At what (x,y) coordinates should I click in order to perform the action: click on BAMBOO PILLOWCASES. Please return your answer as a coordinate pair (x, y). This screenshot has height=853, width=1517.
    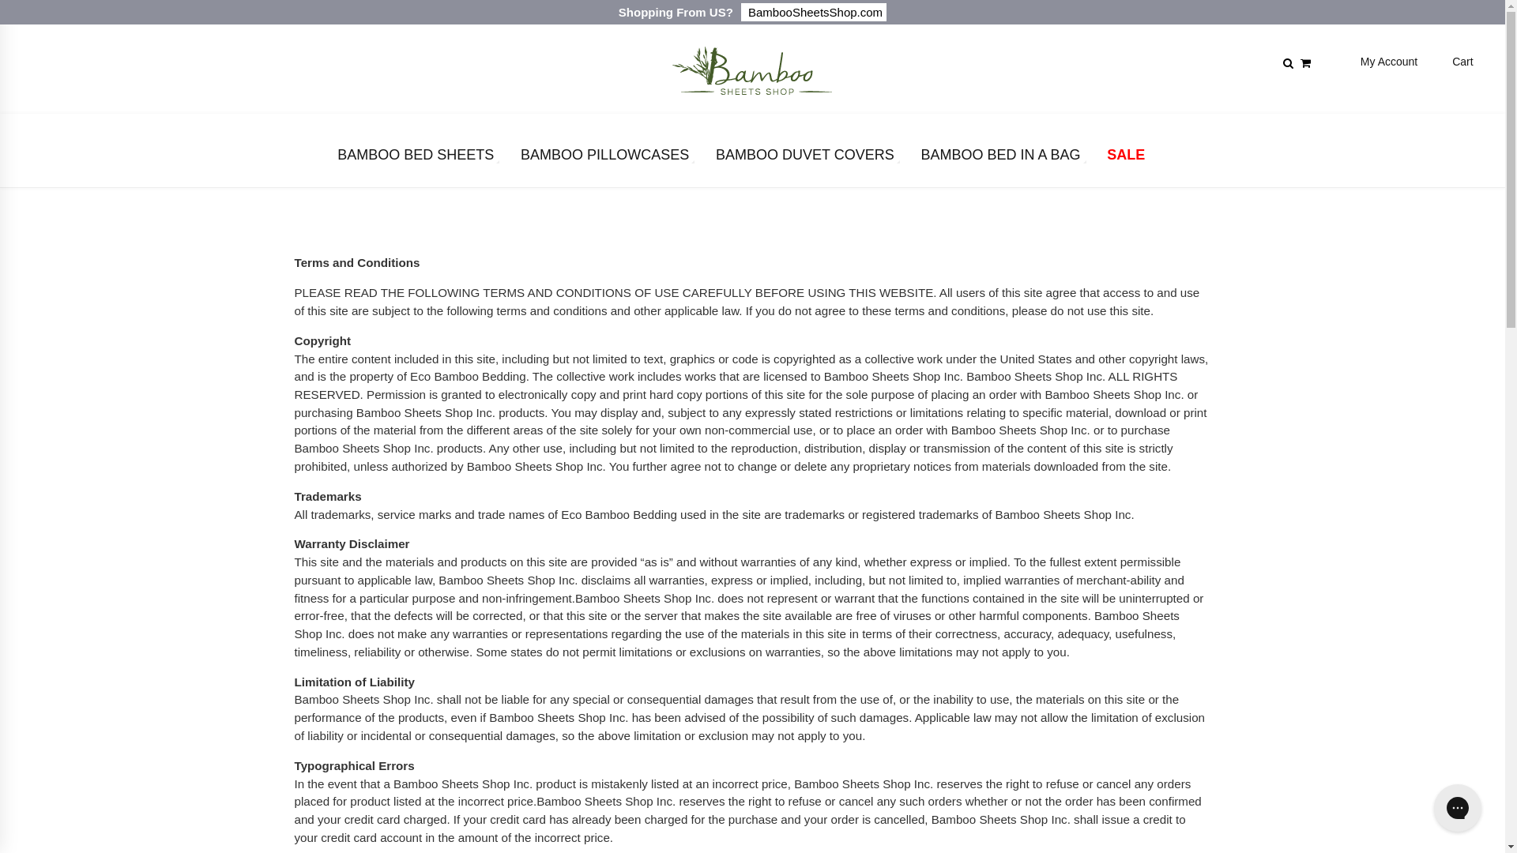
    Looking at the image, I should click on (605, 159).